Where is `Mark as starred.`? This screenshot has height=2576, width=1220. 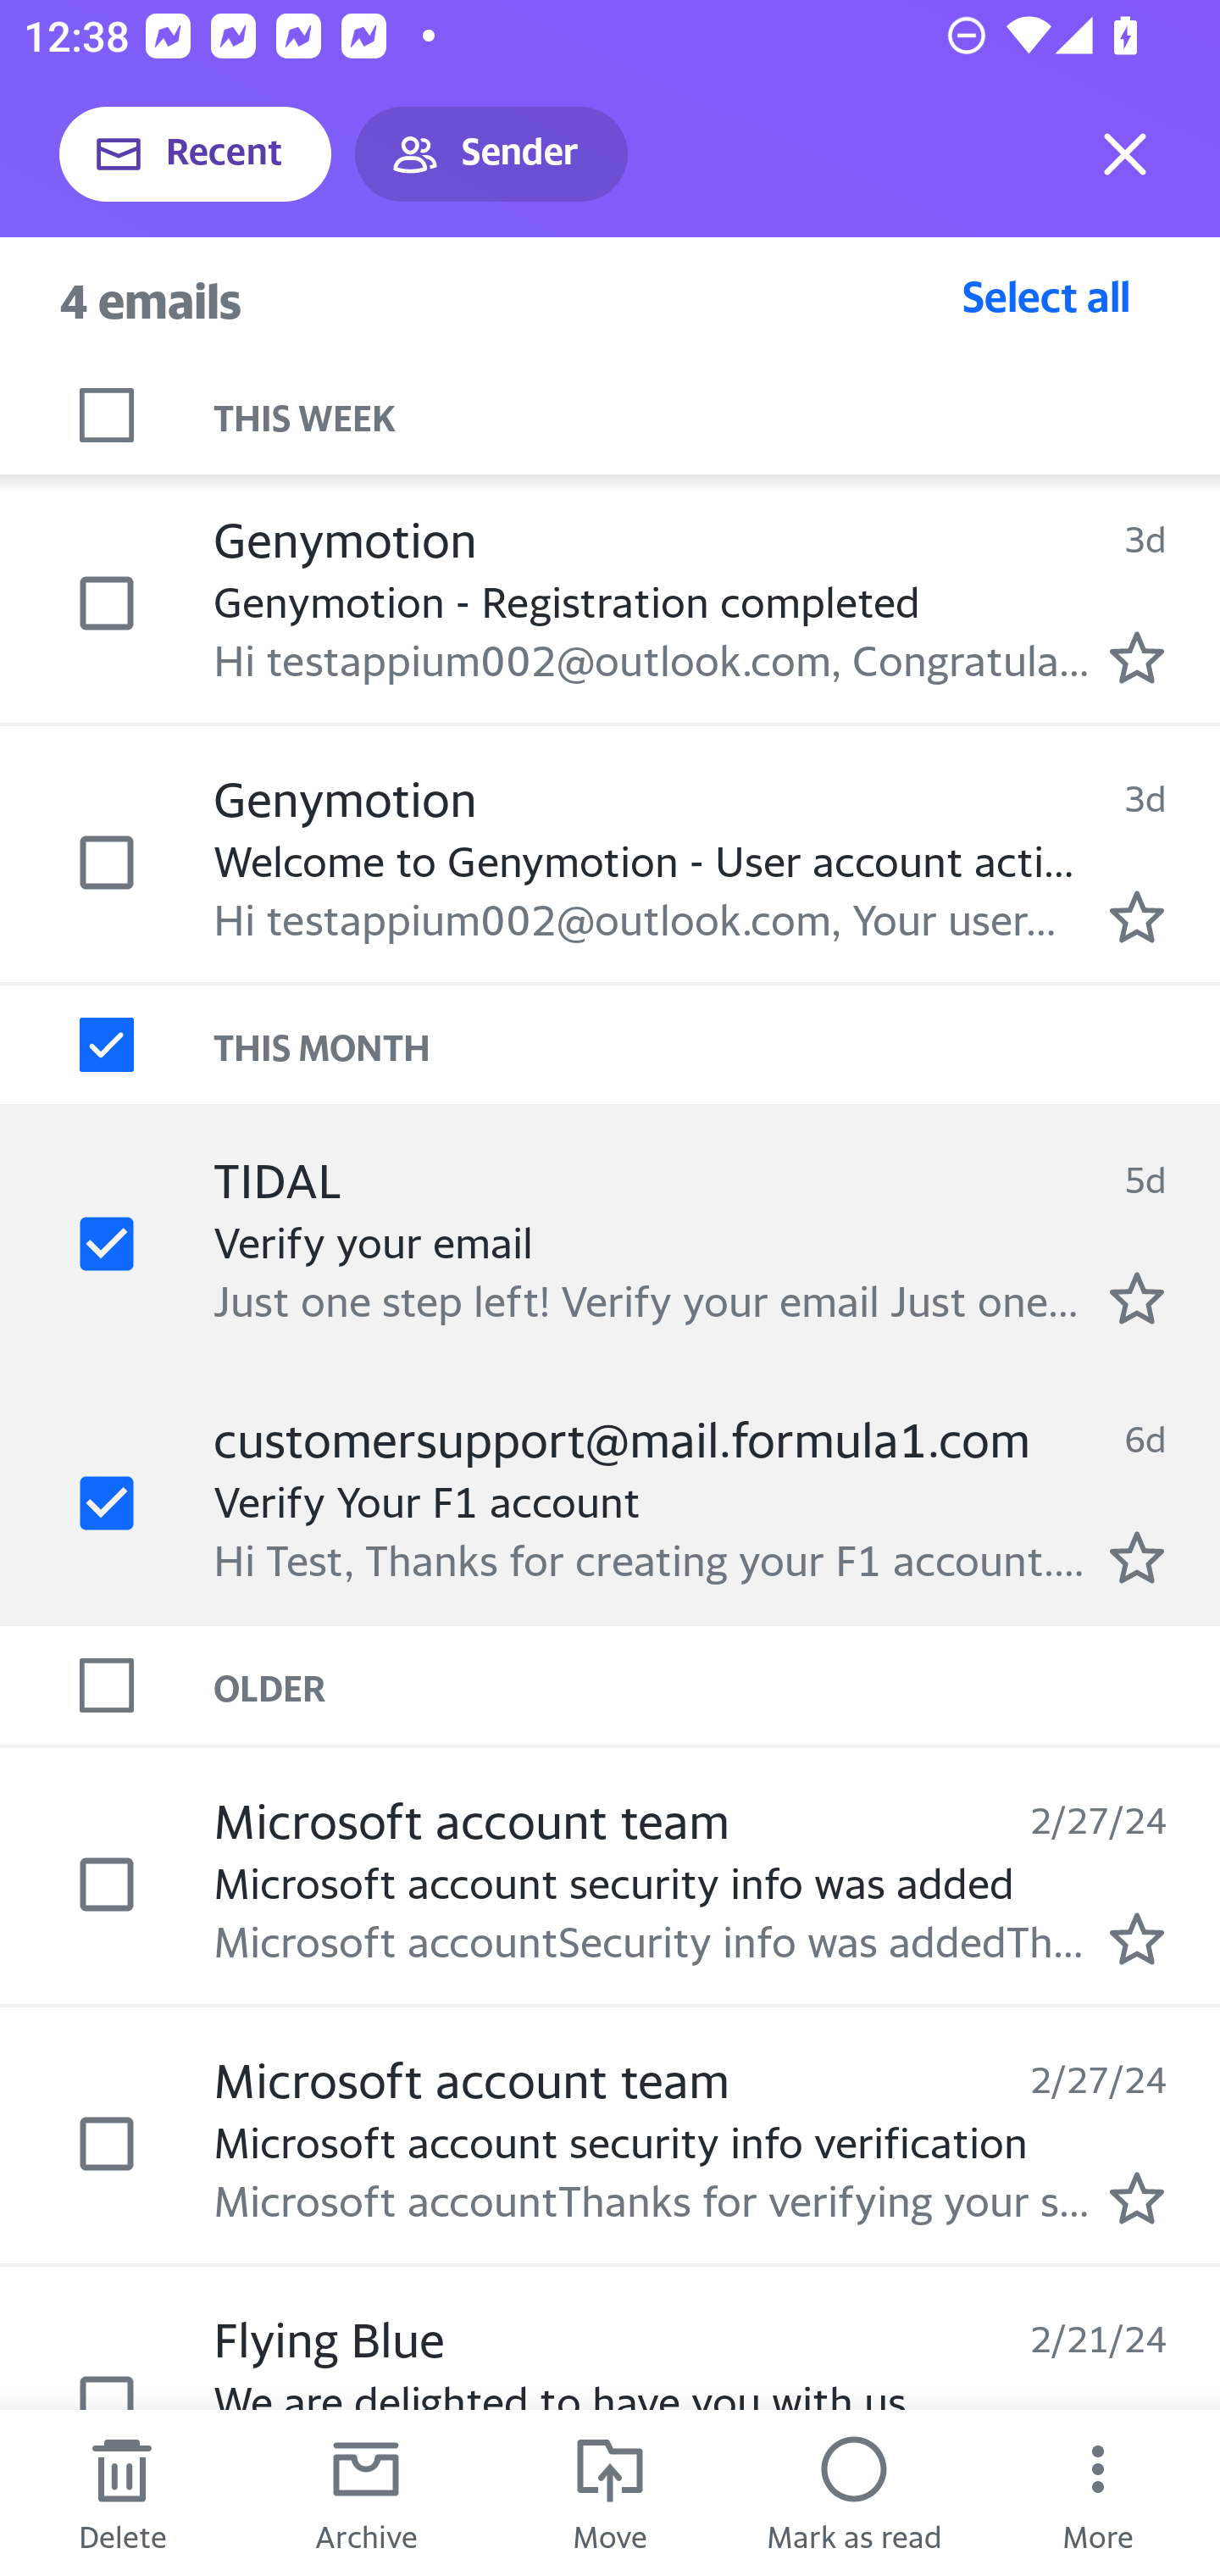
Mark as starred. is located at coordinates (1137, 658).